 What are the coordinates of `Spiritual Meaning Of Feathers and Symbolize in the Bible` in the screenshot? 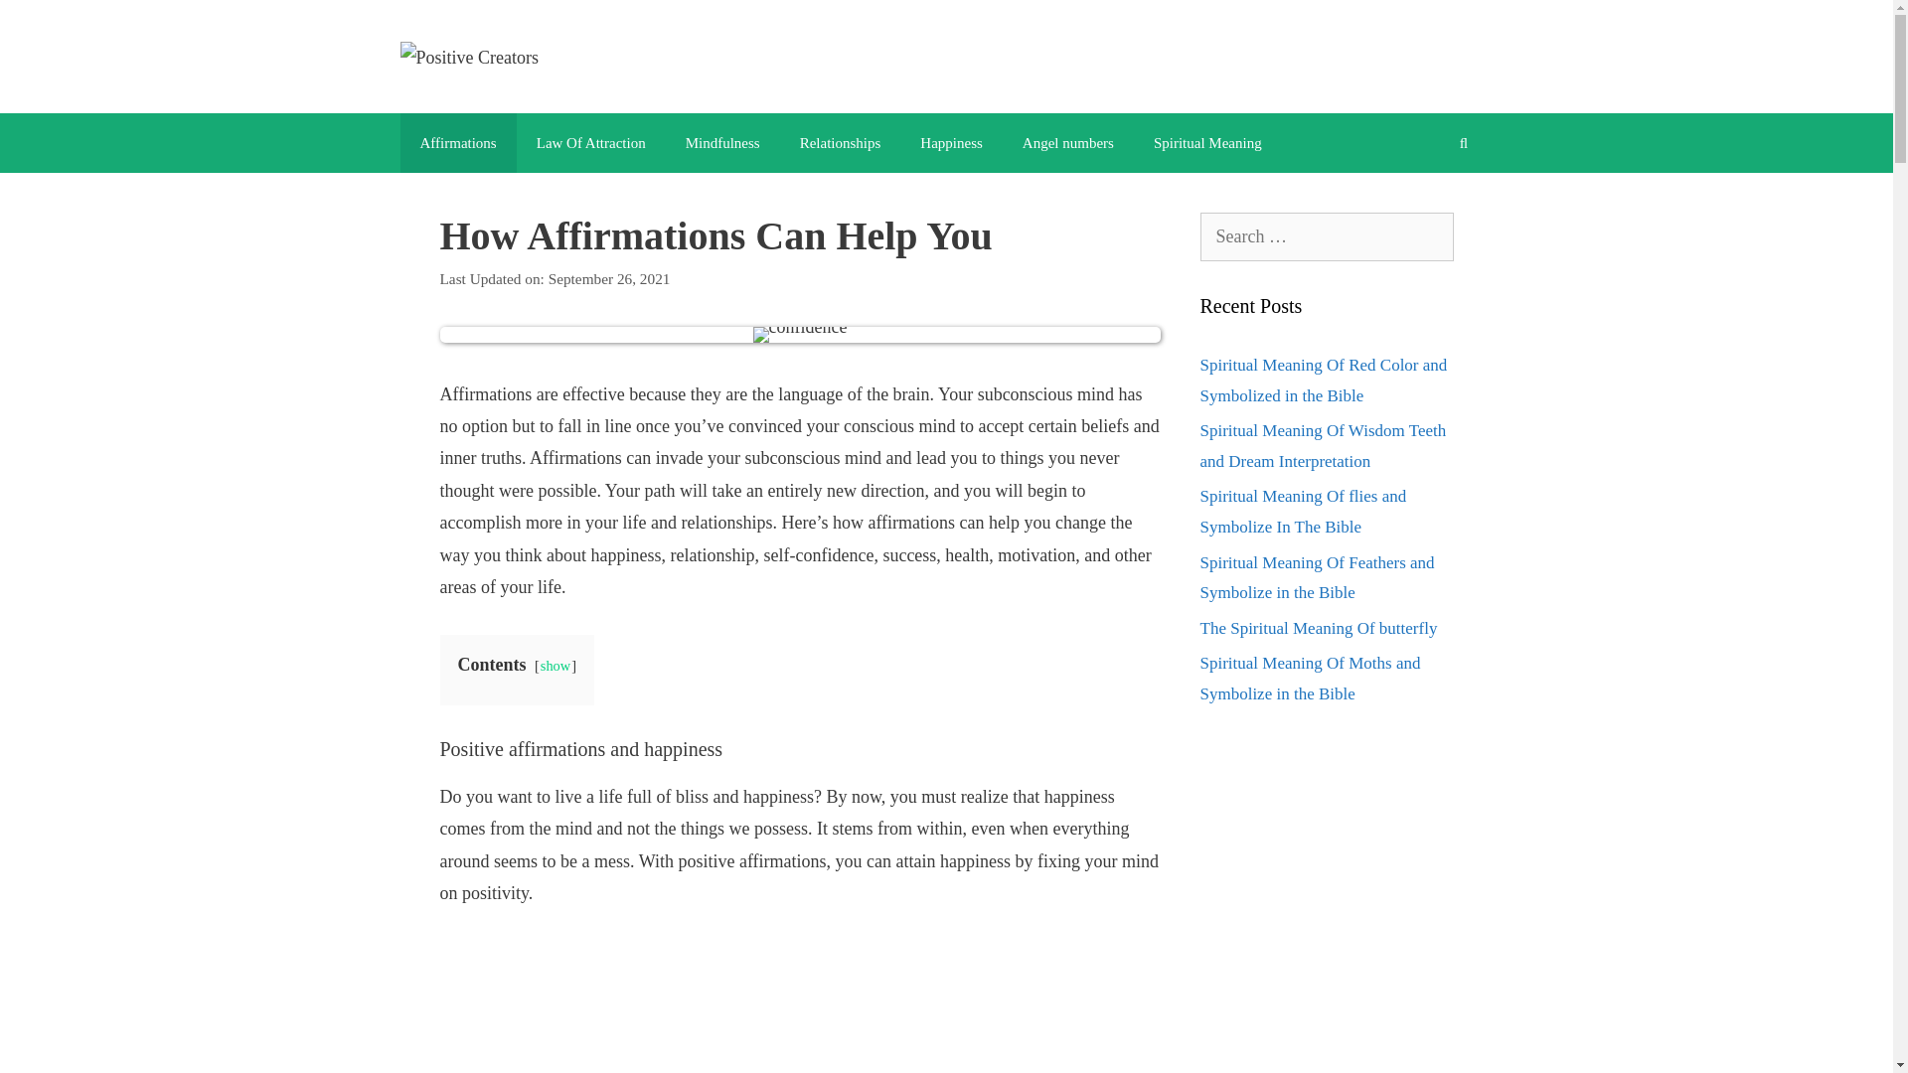 It's located at (1317, 578).